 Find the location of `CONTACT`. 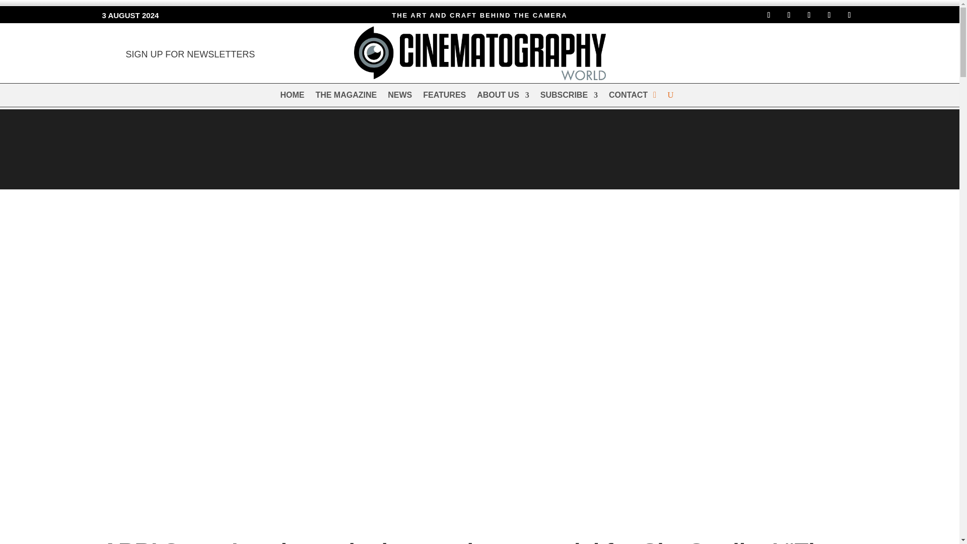

CONTACT is located at coordinates (629, 97).